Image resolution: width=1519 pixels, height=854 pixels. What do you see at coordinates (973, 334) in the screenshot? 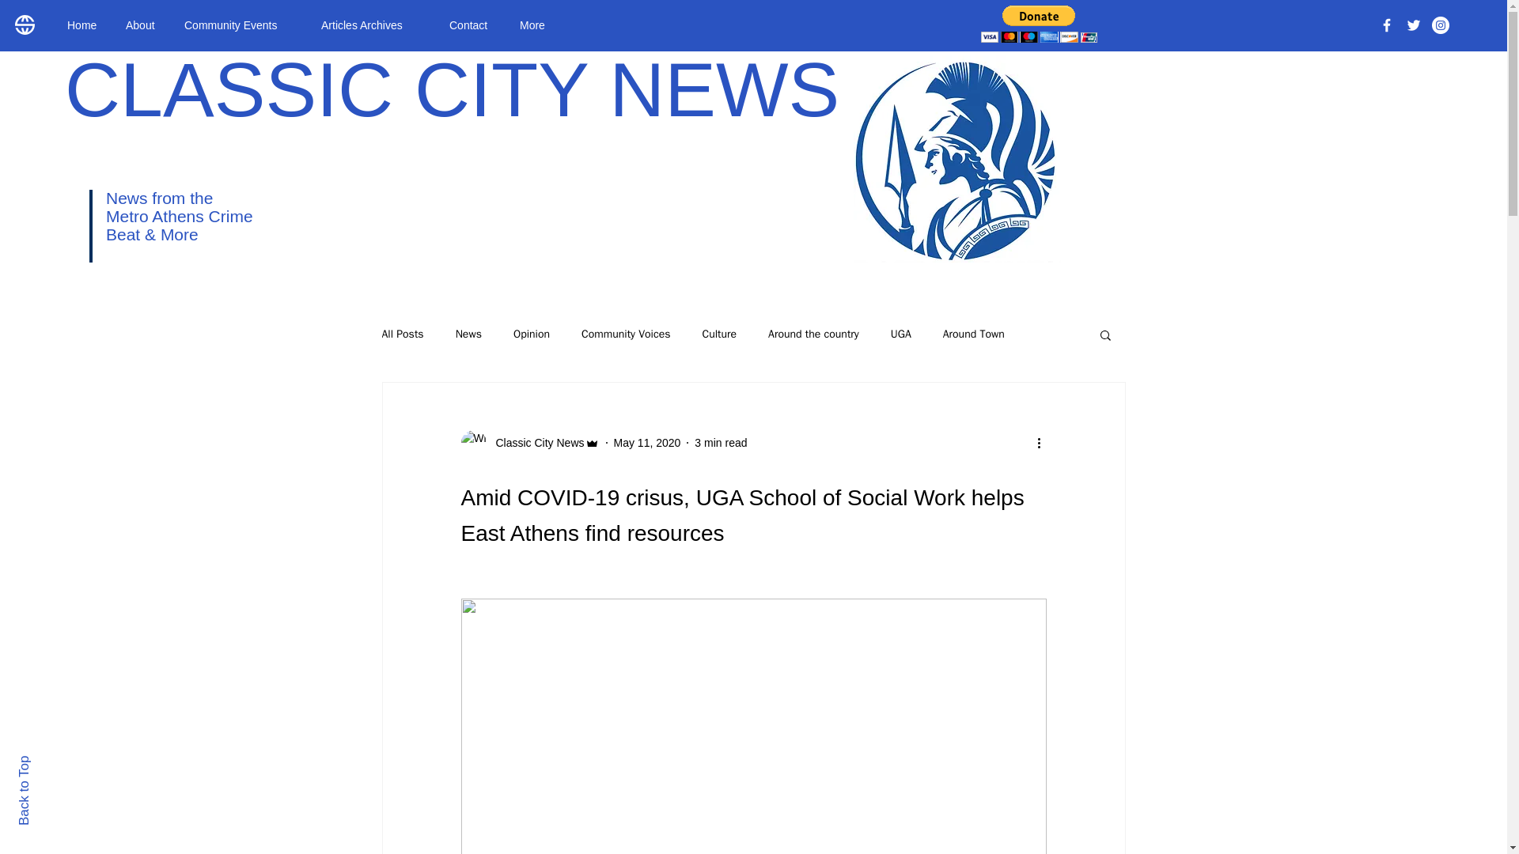
I see `Around Town` at bounding box center [973, 334].